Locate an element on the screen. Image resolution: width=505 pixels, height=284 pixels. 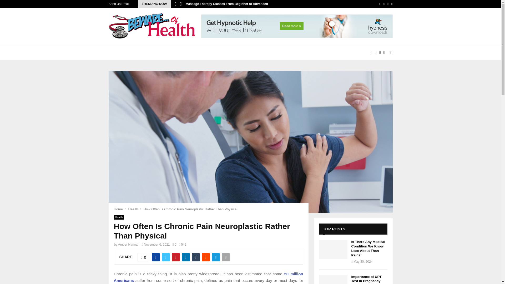
SUPPLEMENT is located at coordinates (280, 53).